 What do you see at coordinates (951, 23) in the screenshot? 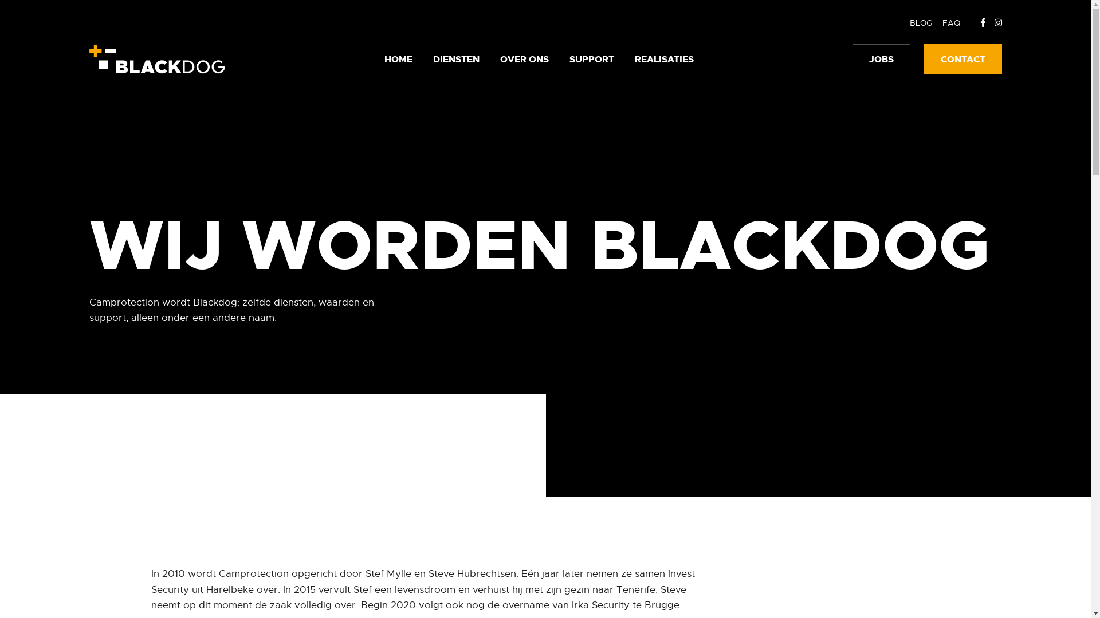
I see `FAQ` at bounding box center [951, 23].